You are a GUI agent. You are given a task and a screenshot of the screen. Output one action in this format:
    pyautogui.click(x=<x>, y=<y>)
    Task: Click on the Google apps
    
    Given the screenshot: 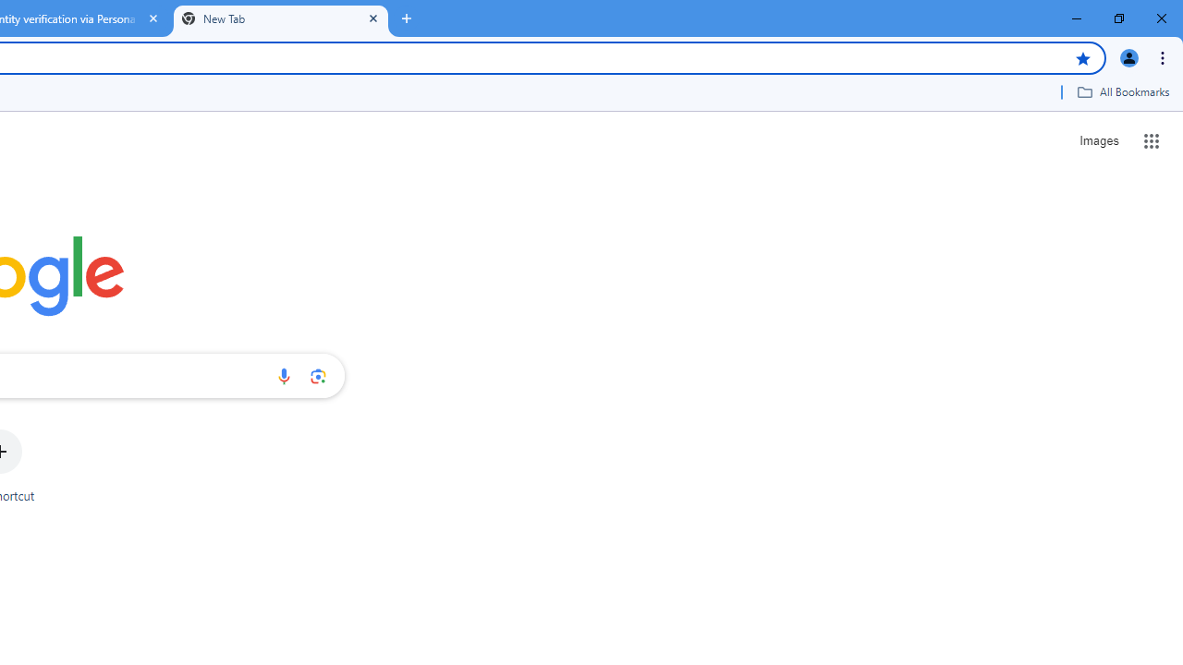 What is the action you would take?
    pyautogui.click(x=1152, y=140)
    